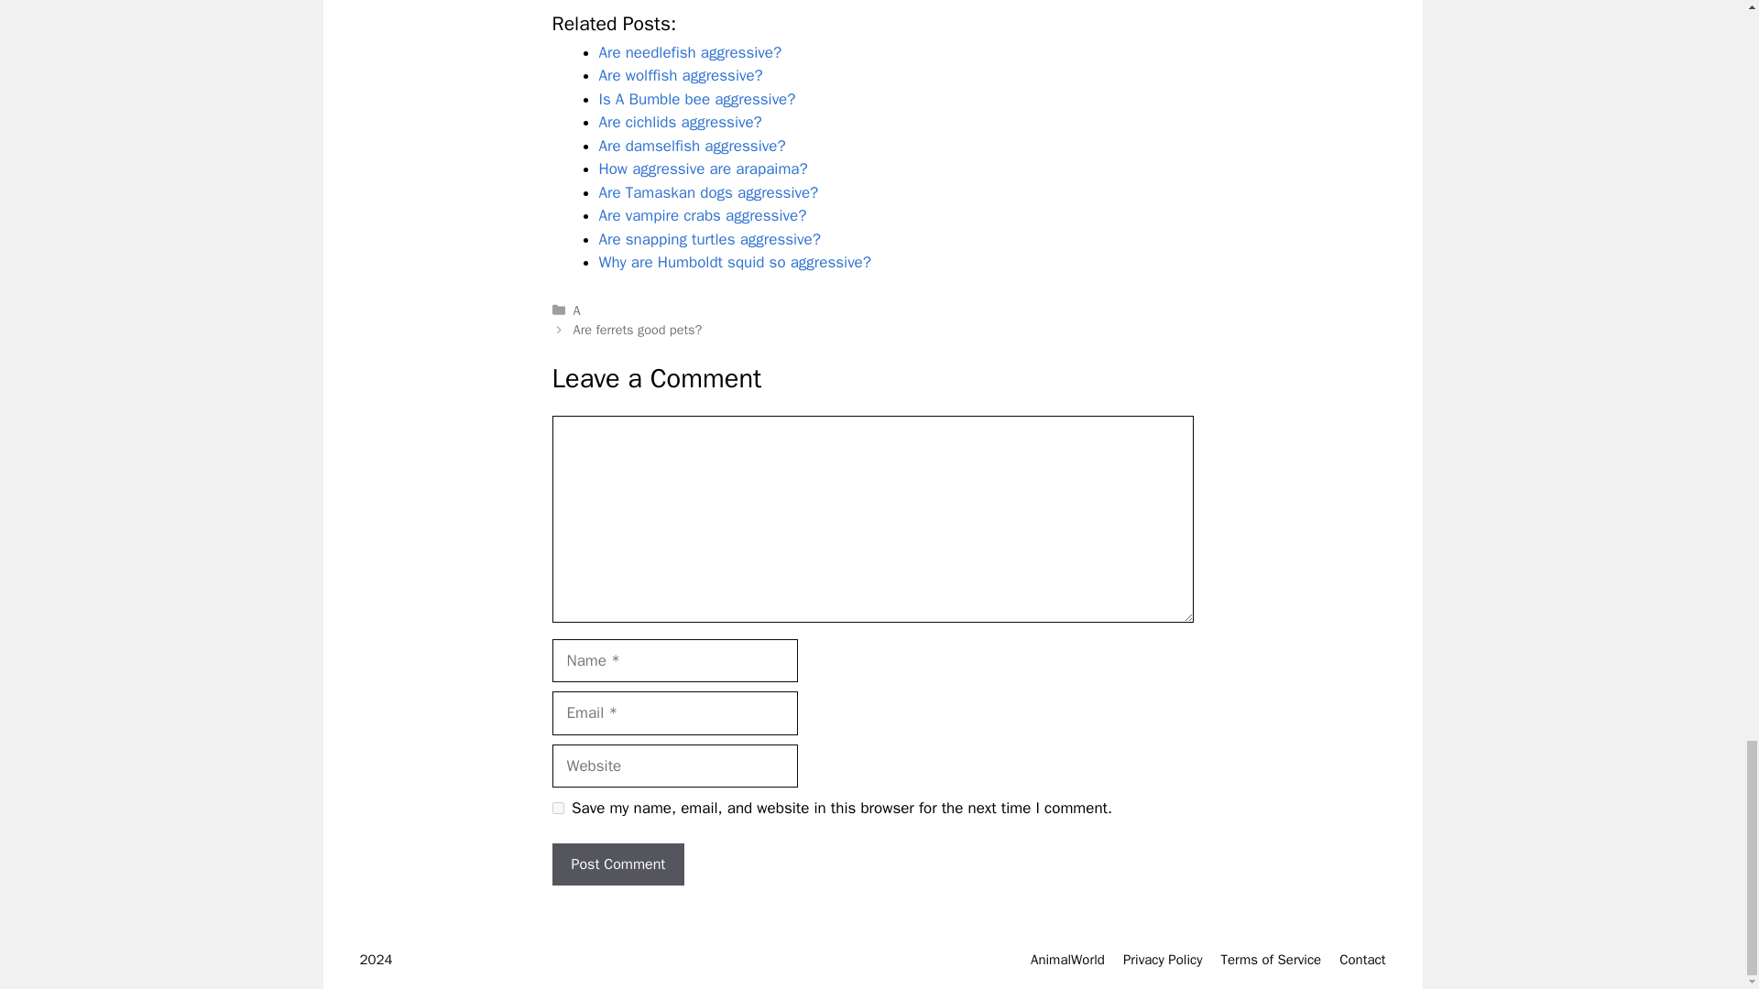 This screenshot has height=989, width=1759. Describe the element at coordinates (638, 330) in the screenshot. I see `Are ferrets good pets?` at that location.